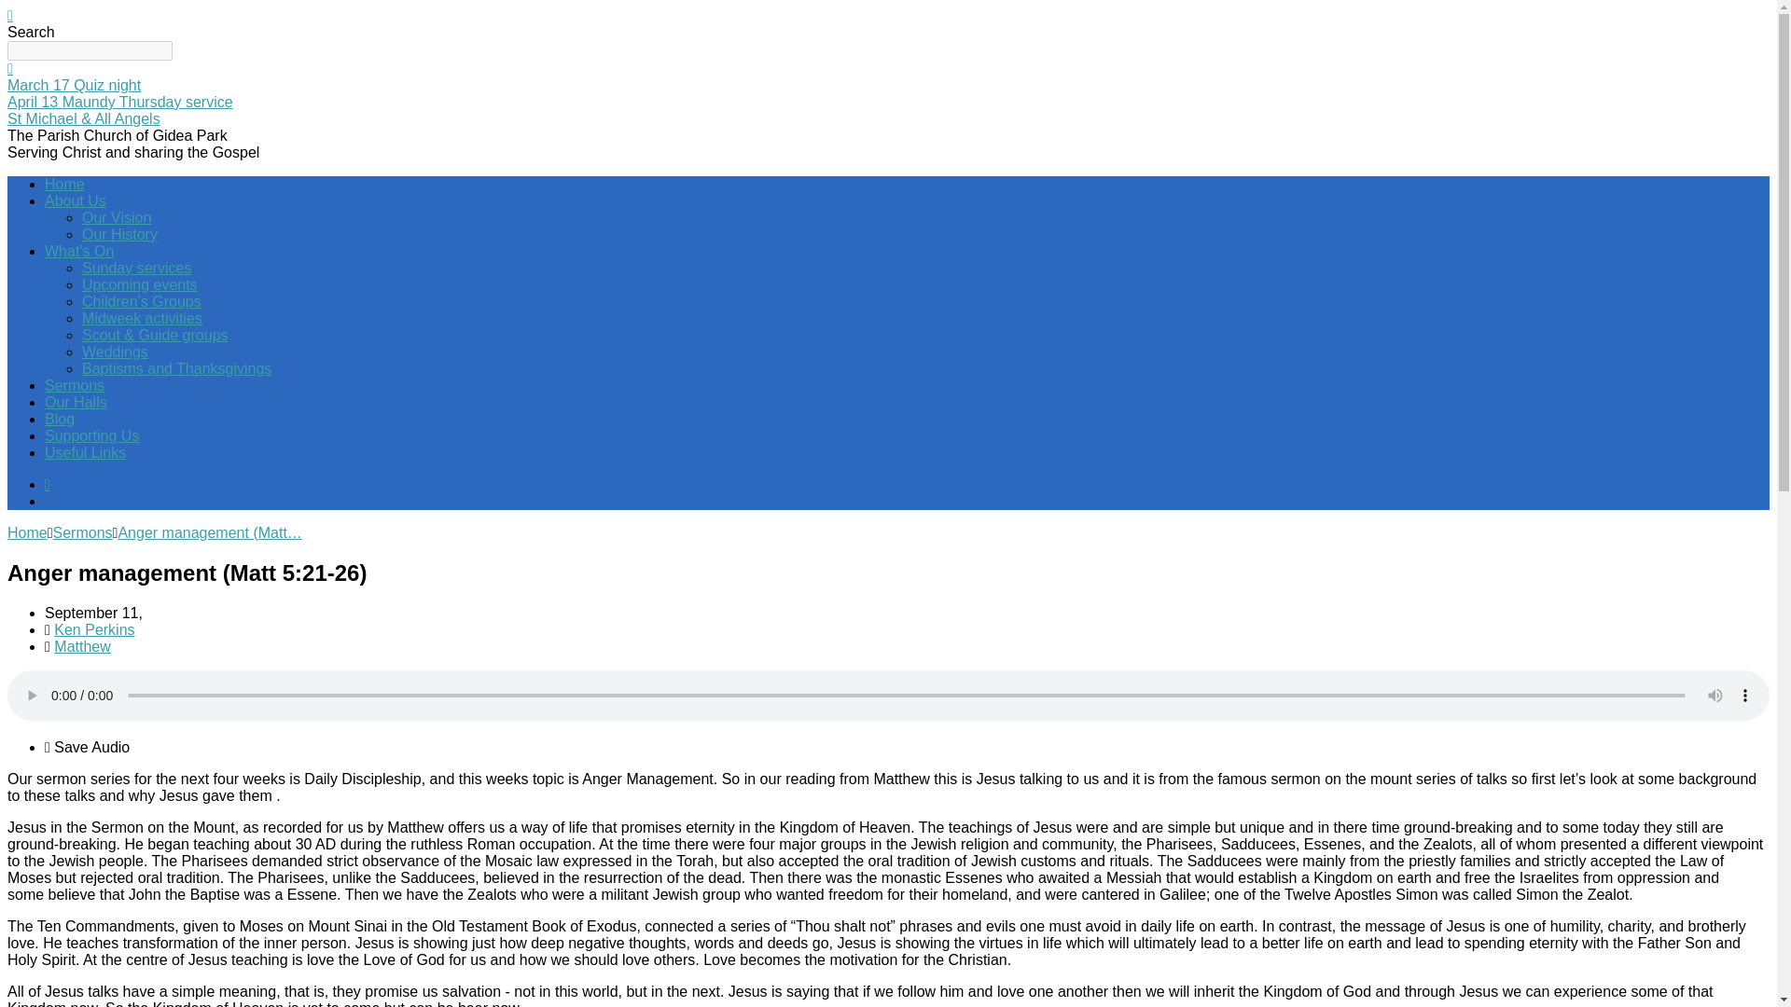  What do you see at coordinates (119, 102) in the screenshot?
I see `April 13 Maundy Thursday service` at bounding box center [119, 102].